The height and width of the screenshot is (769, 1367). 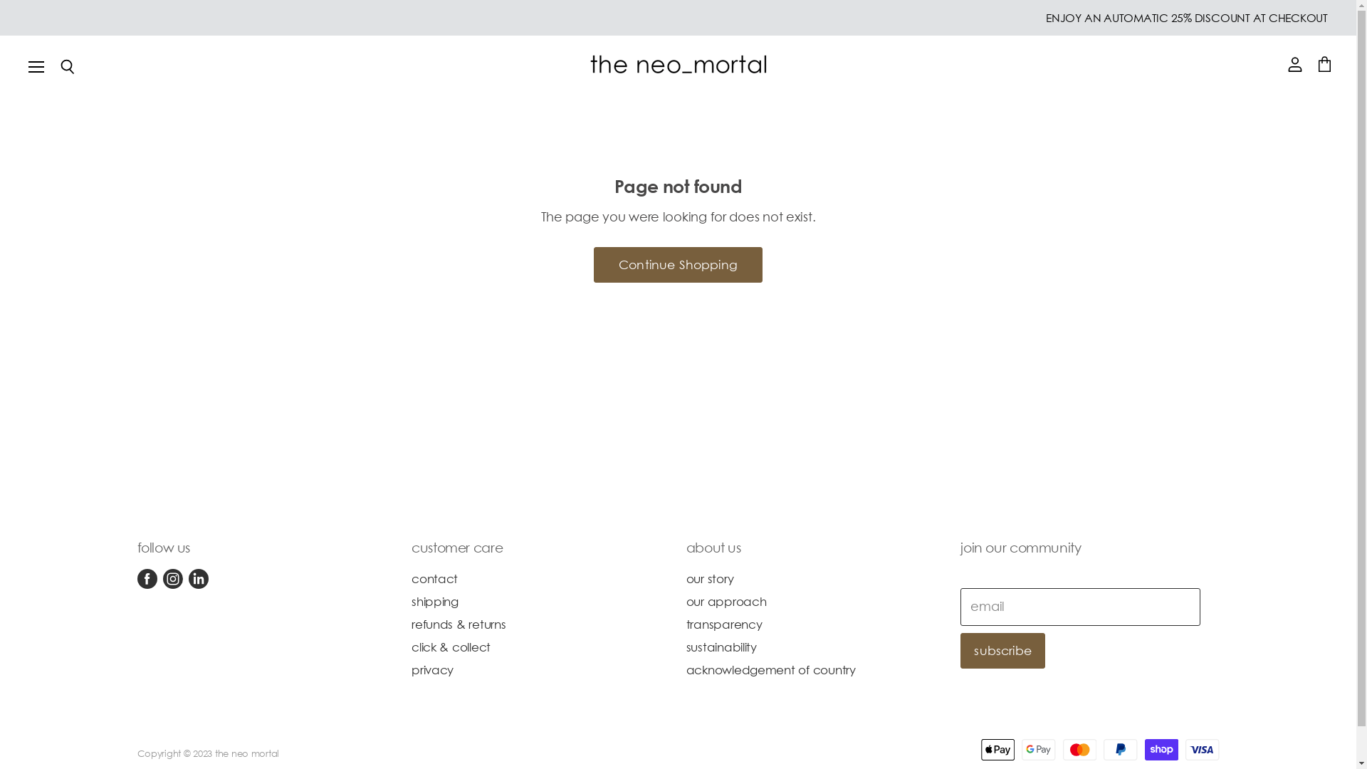 What do you see at coordinates (147, 579) in the screenshot?
I see `Find us on Facebook` at bounding box center [147, 579].